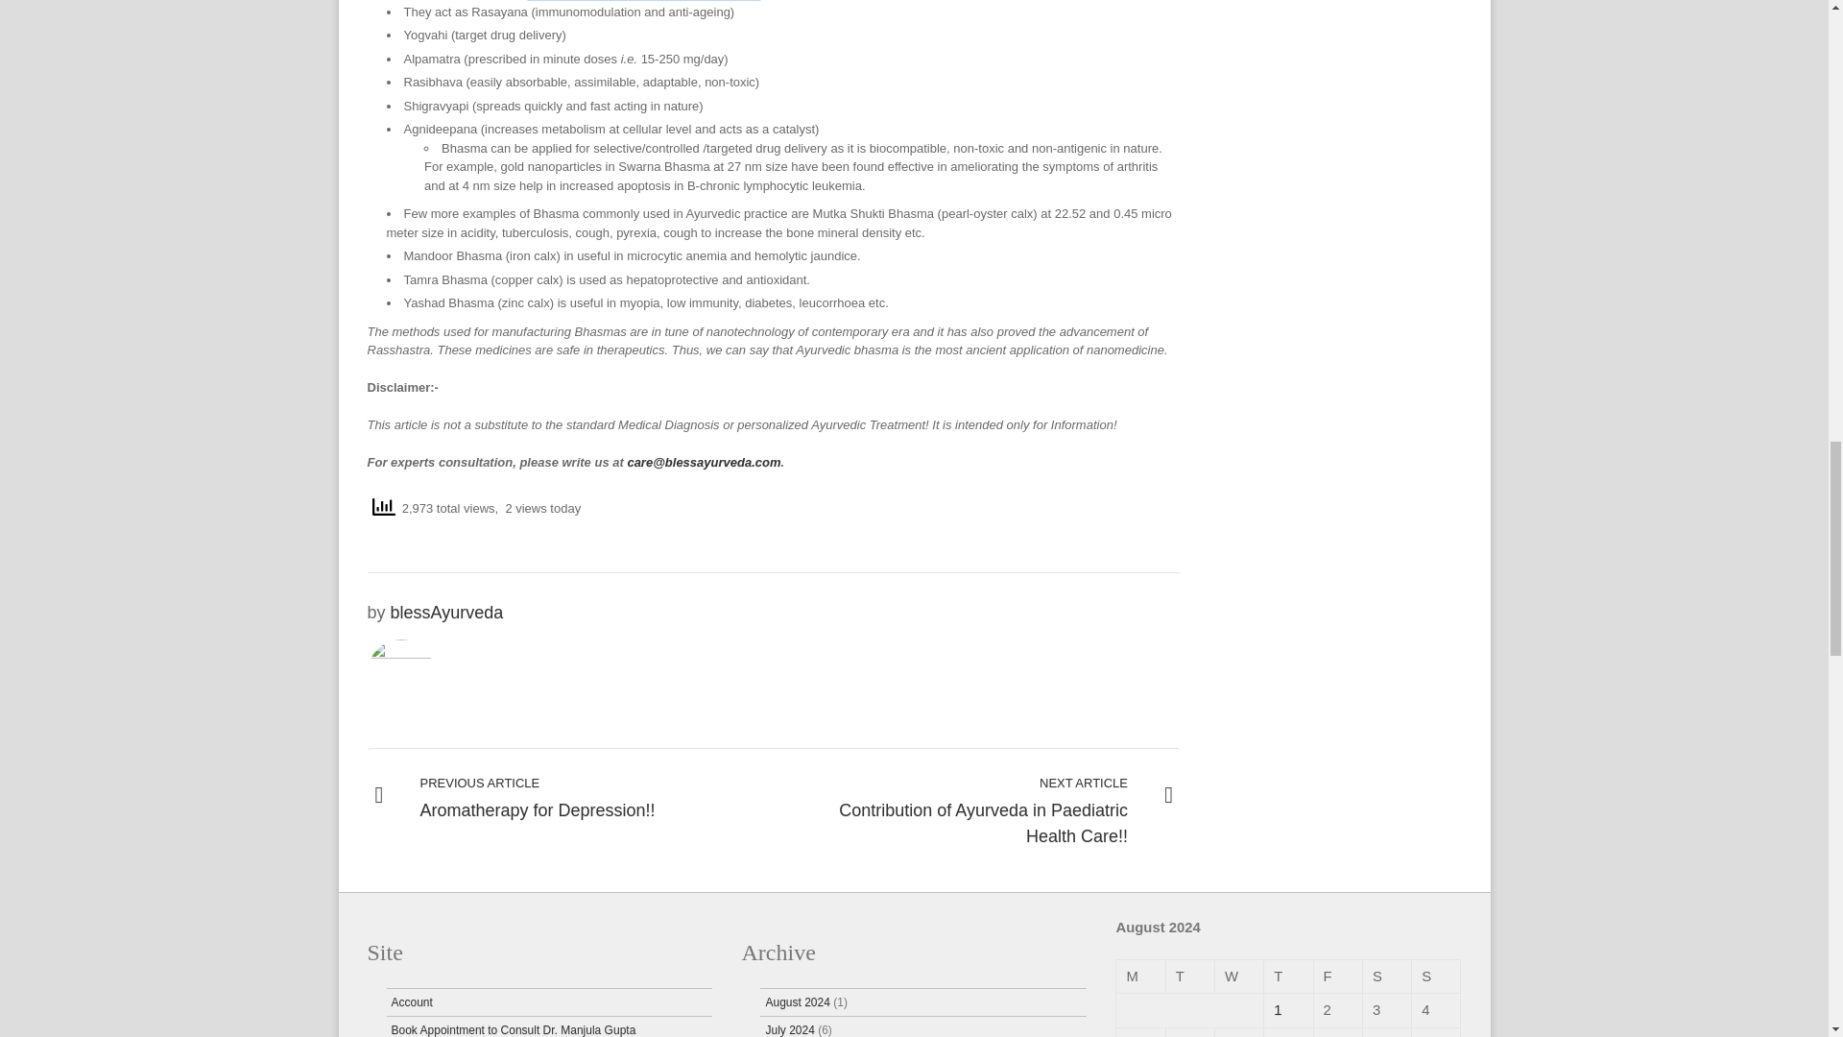  I want to click on blessAyurveda, so click(513, 1029).